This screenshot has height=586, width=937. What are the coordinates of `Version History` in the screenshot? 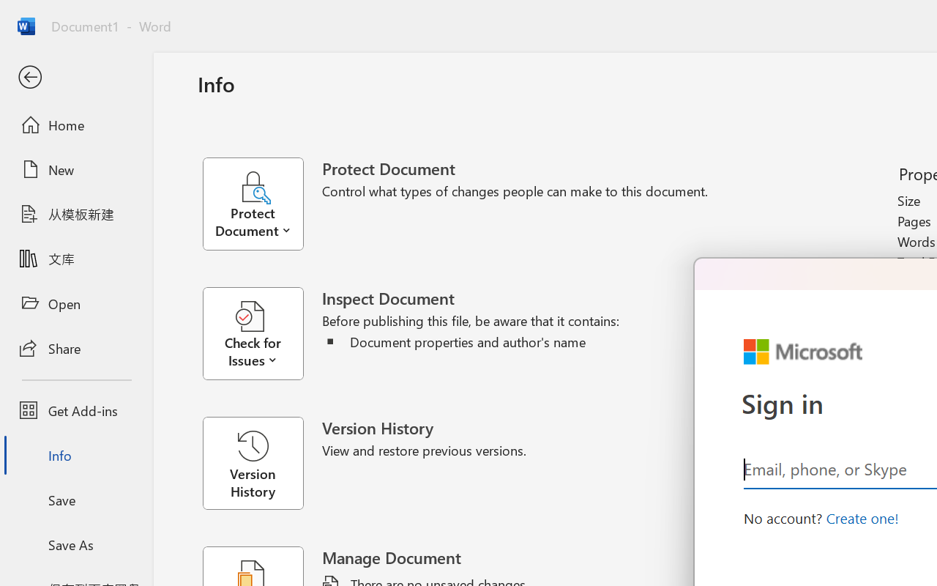 It's located at (253, 463).